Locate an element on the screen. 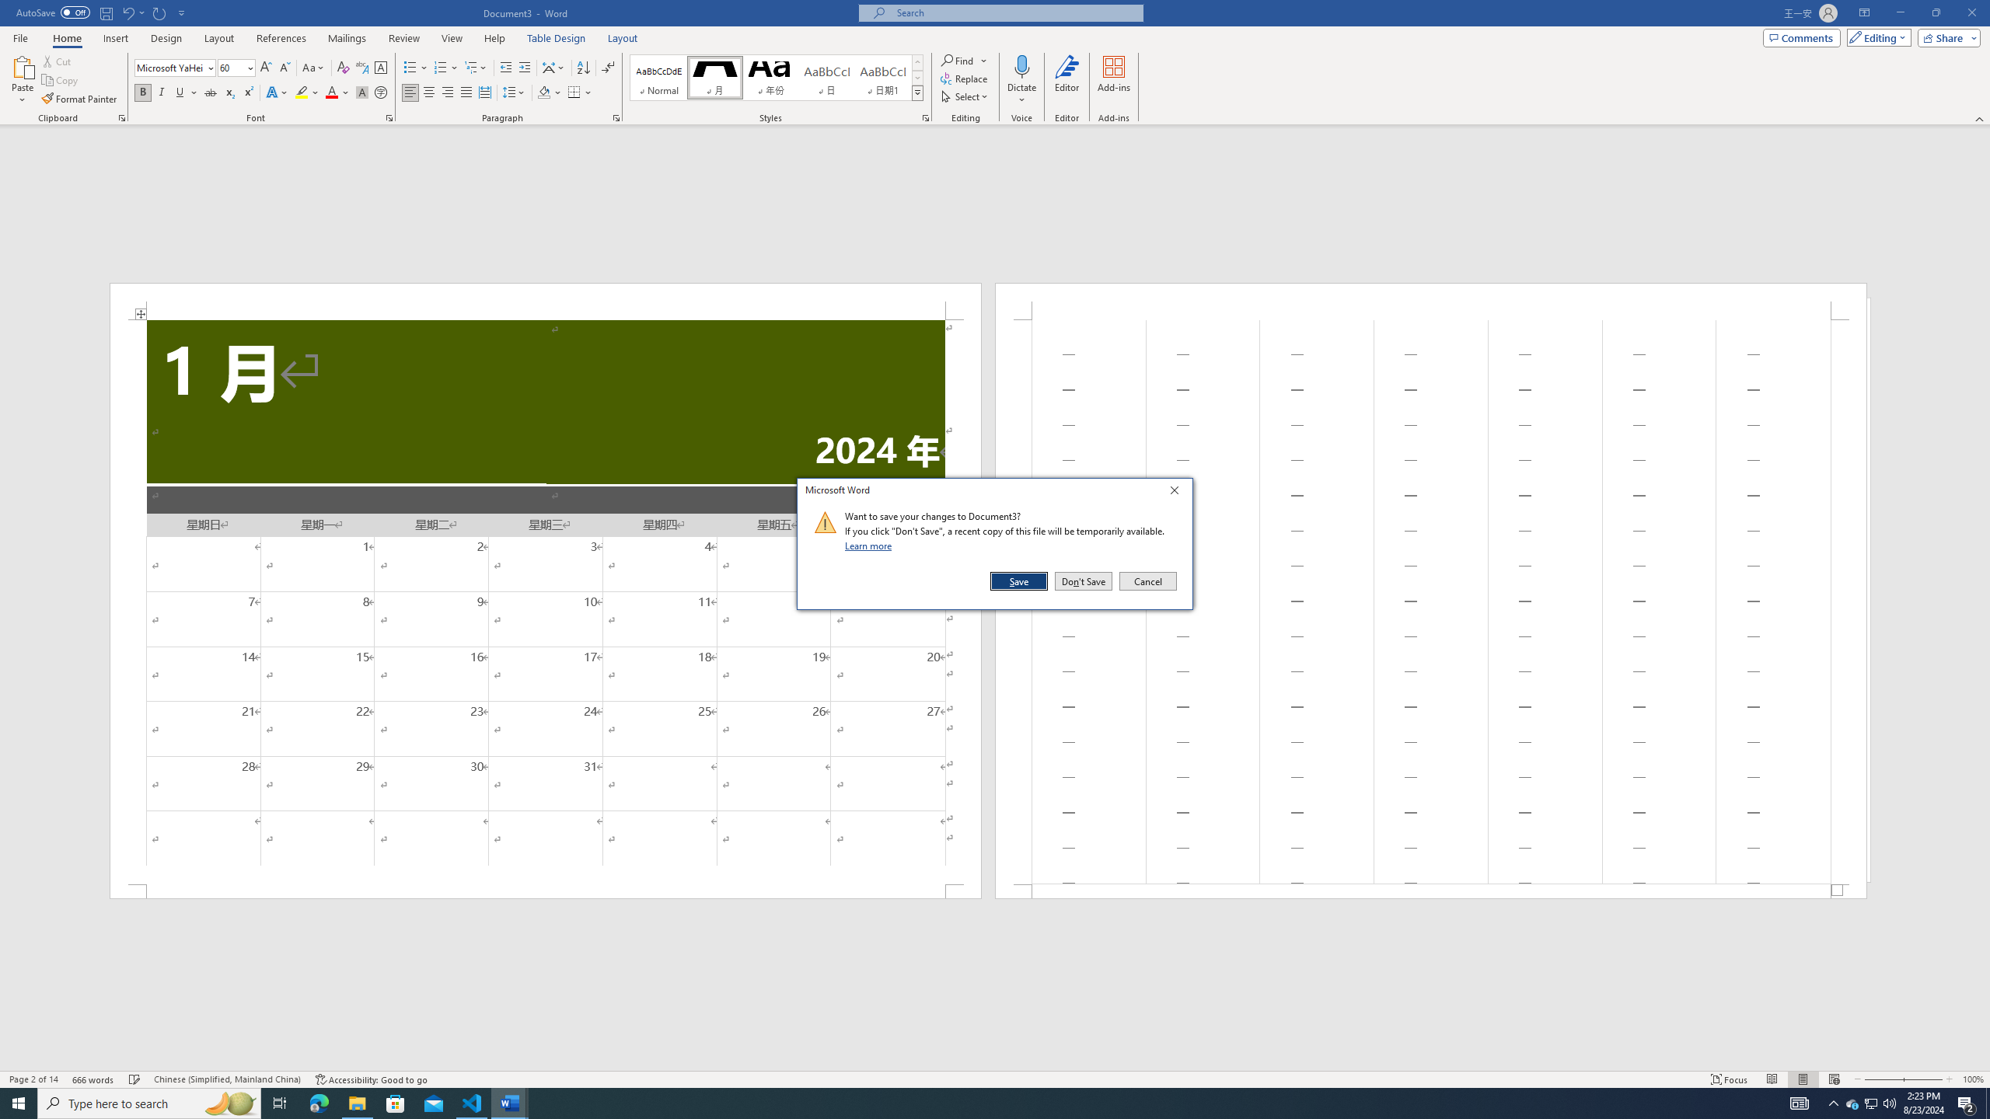 This screenshot has height=1119, width=1990. Undo Apply Quick Style is located at coordinates (132, 12).